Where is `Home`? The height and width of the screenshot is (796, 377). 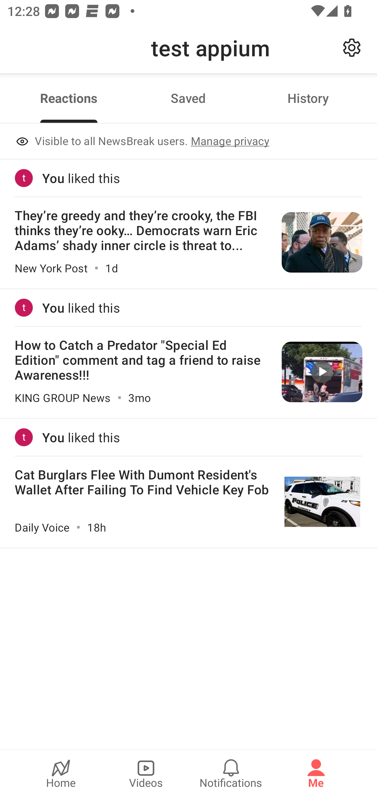
Home is located at coordinates (61, 773).